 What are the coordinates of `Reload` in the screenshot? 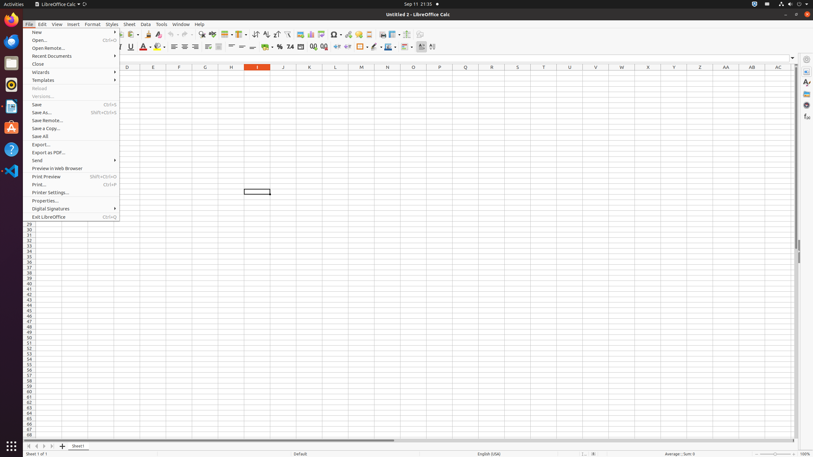 It's located at (71, 88).